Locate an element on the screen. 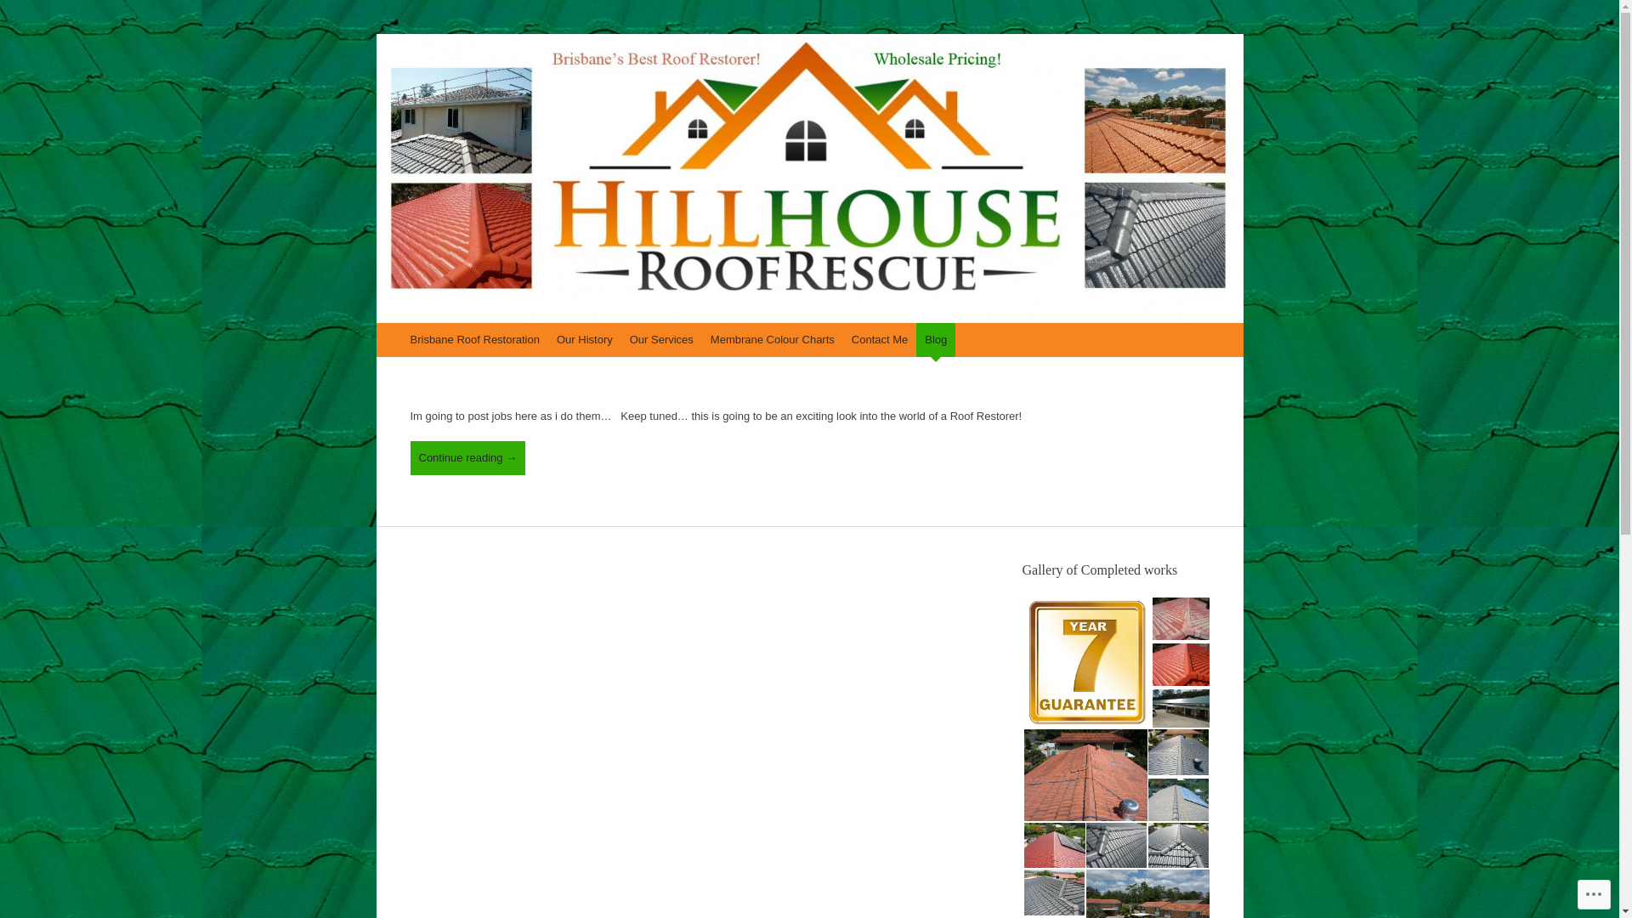 The image size is (1632, 918). IMG_20121121_085422 is located at coordinates (1178, 801).